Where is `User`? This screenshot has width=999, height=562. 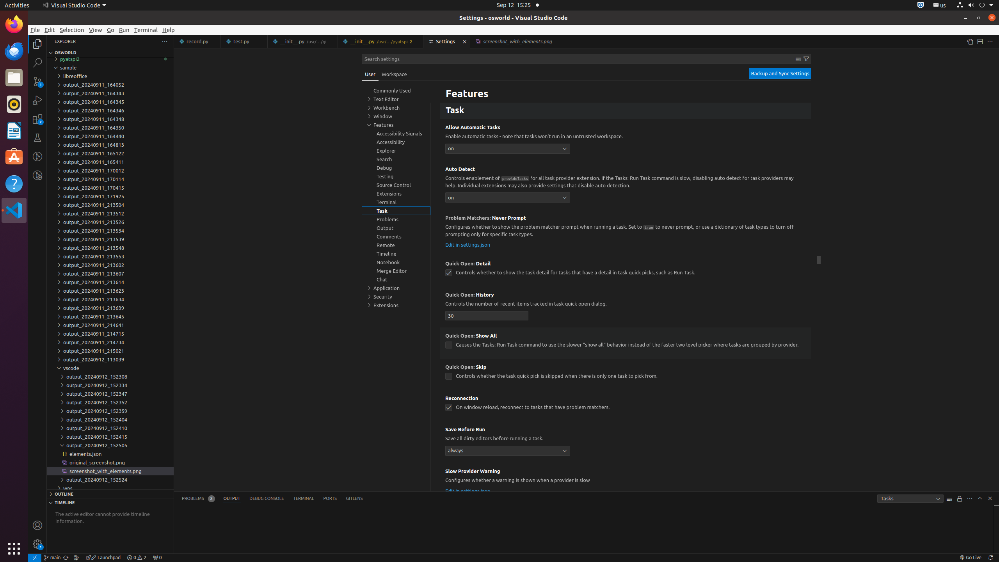 User is located at coordinates (370, 74).